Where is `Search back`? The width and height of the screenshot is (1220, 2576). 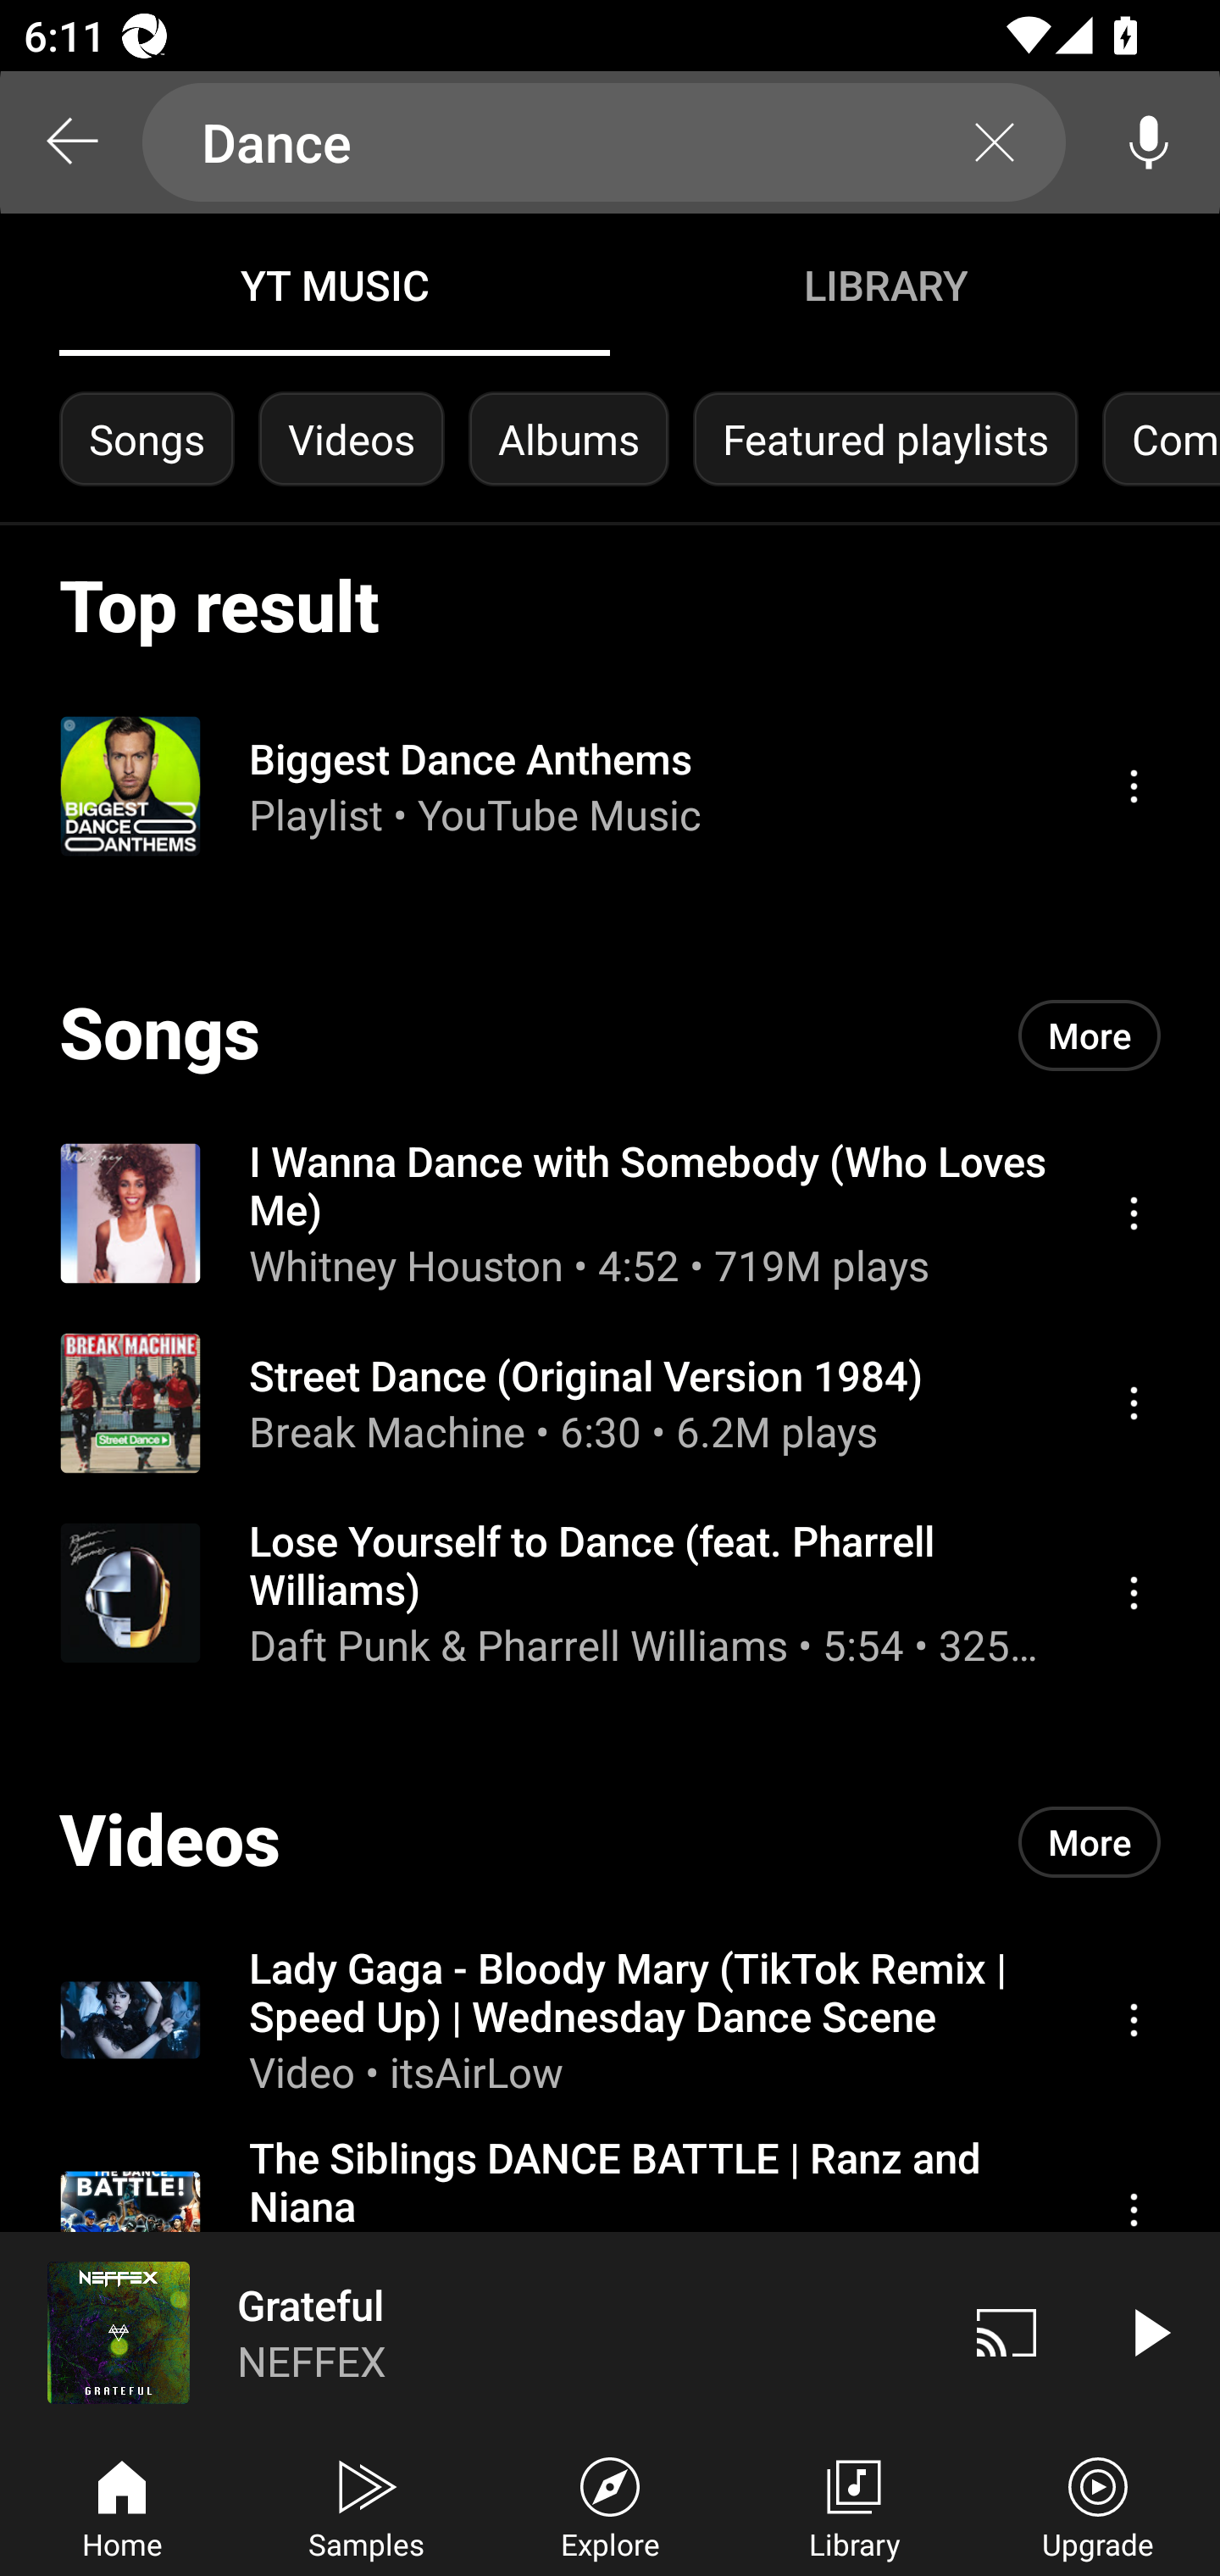 Search back is located at coordinates (71, 142).